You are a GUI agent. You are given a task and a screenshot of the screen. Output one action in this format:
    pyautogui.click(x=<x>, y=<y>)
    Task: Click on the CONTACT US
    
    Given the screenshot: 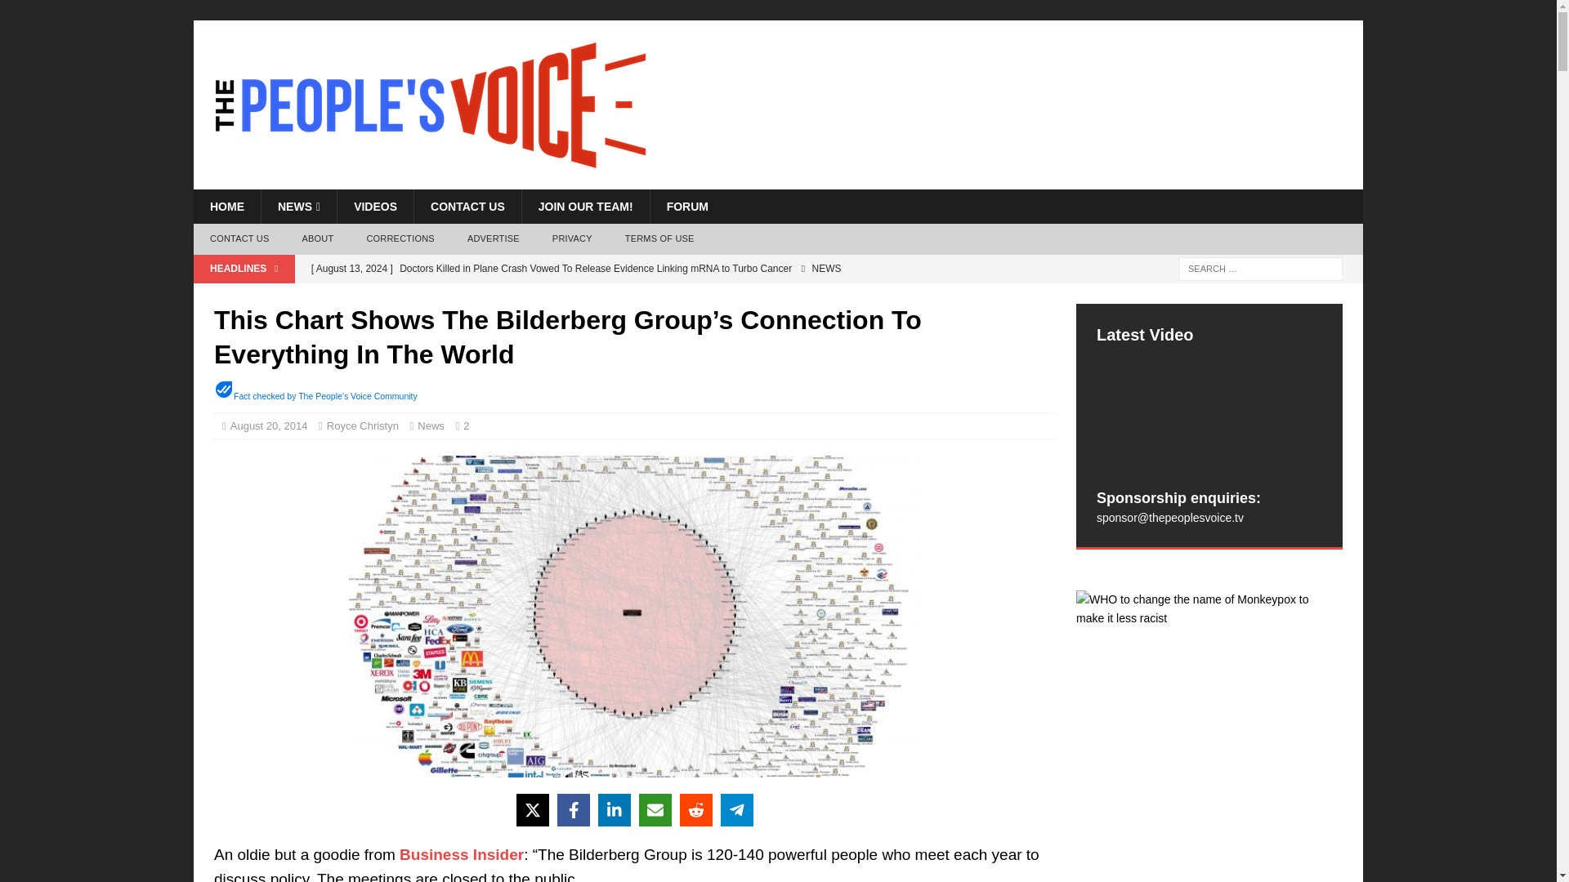 What is the action you would take?
    pyautogui.click(x=467, y=207)
    